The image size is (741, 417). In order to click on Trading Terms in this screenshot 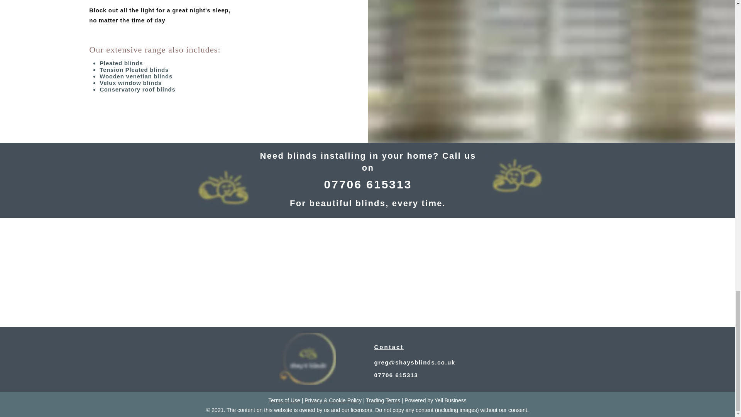, I will do `click(383, 400)`.